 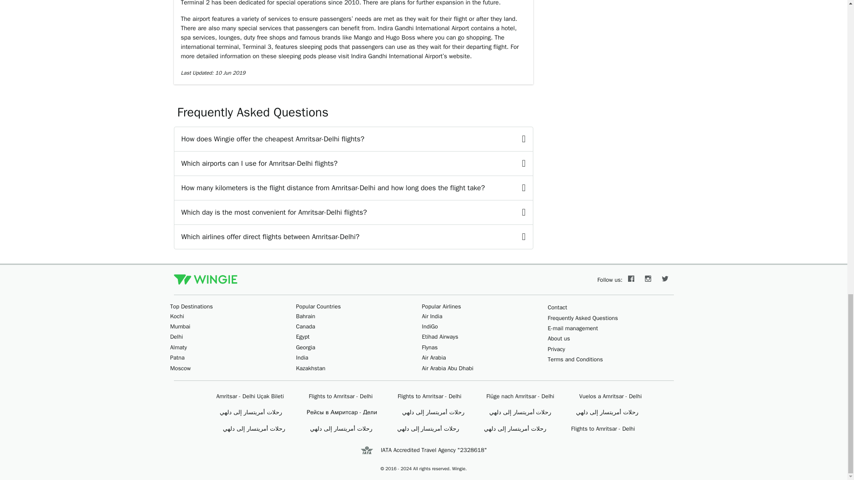 What do you see at coordinates (177, 316) in the screenshot?
I see `Kochi` at bounding box center [177, 316].